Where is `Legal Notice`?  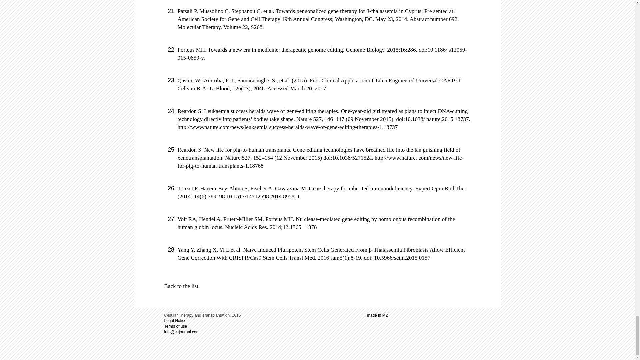 Legal Notice is located at coordinates (175, 320).